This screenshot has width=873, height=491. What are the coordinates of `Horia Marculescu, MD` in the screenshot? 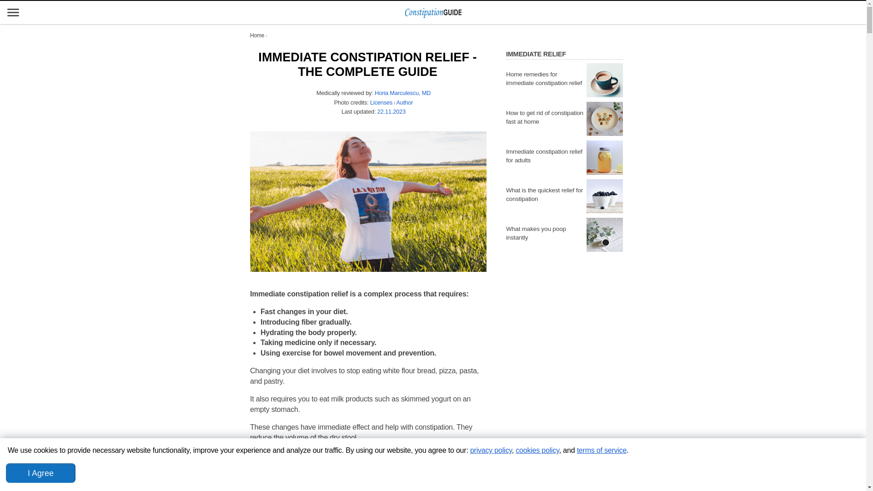 It's located at (402, 93).